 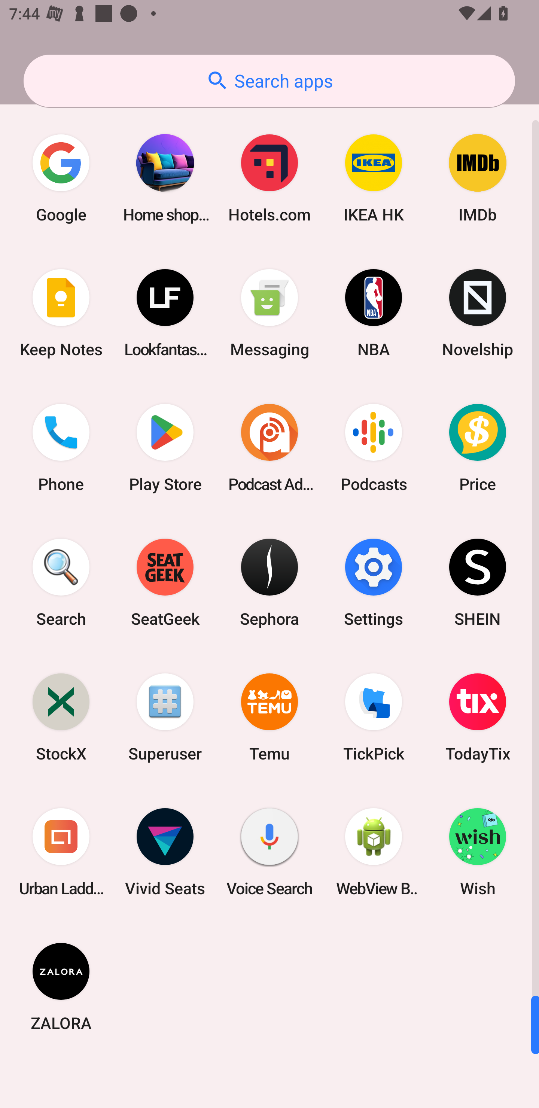 What do you see at coordinates (61, 716) in the screenshot?
I see `StockX` at bounding box center [61, 716].